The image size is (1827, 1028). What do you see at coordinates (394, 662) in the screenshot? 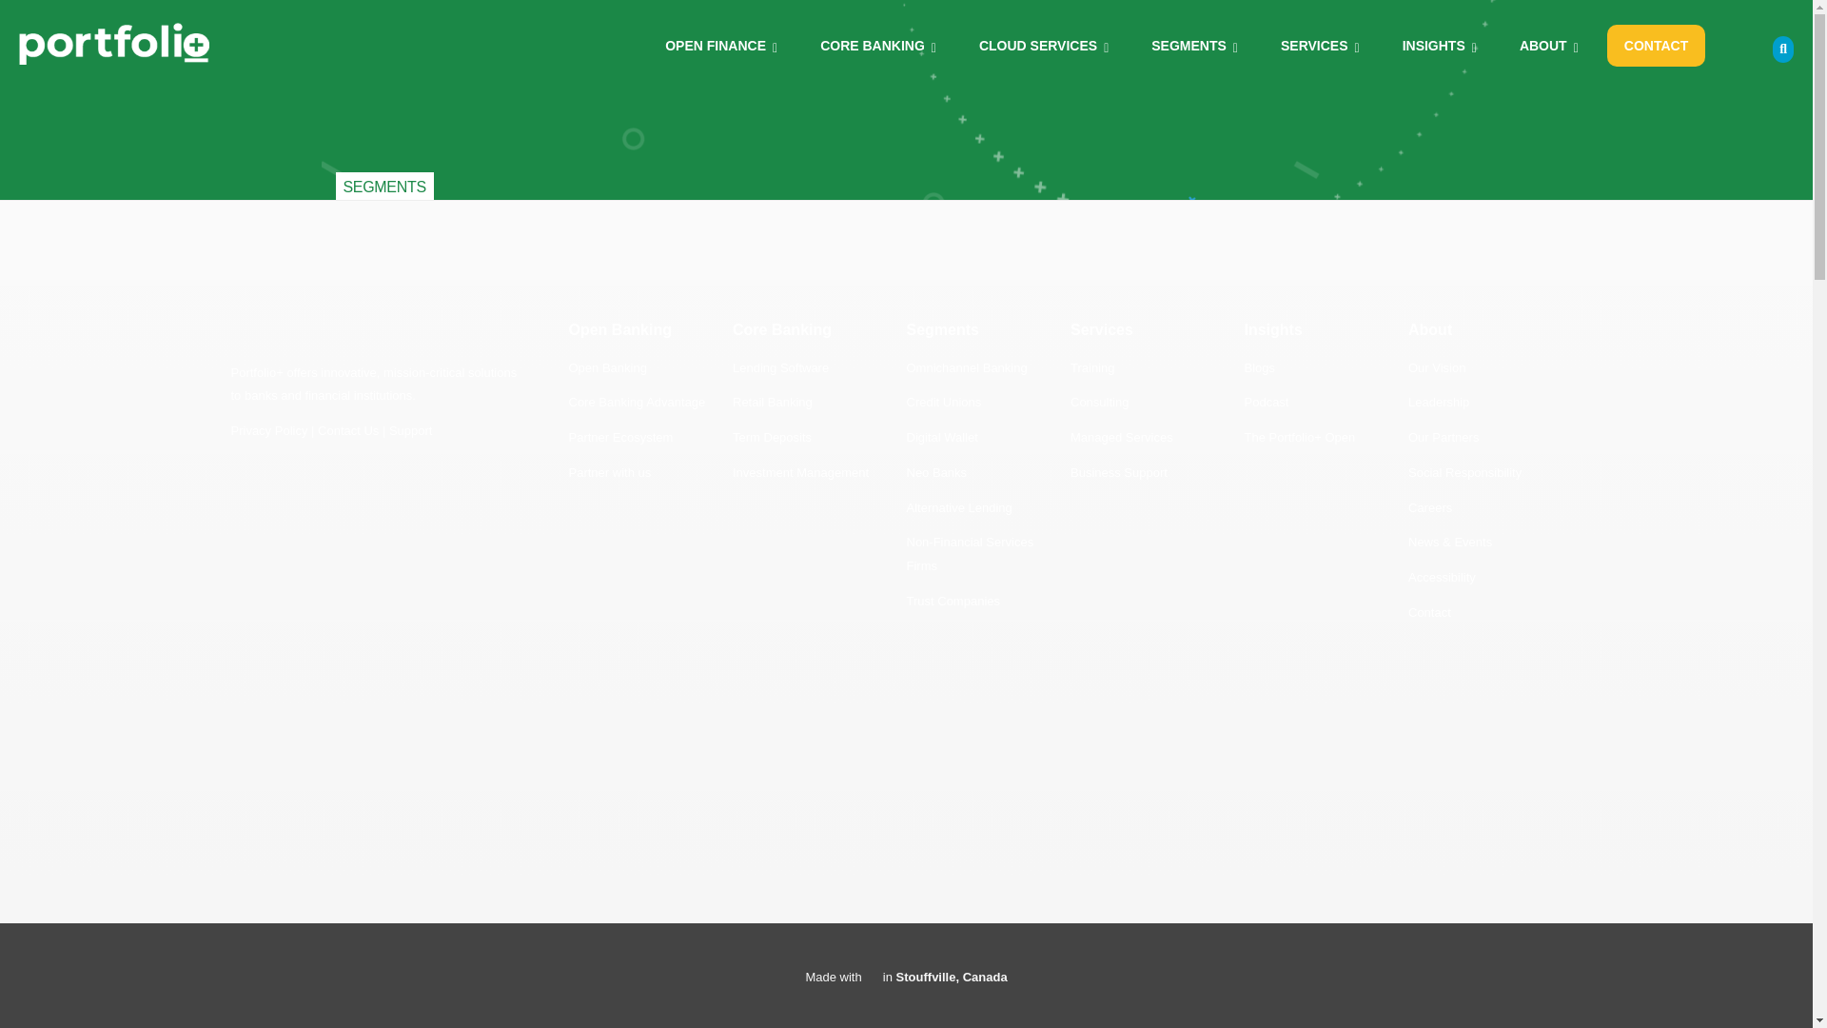
I see `Form 0` at bounding box center [394, 662].